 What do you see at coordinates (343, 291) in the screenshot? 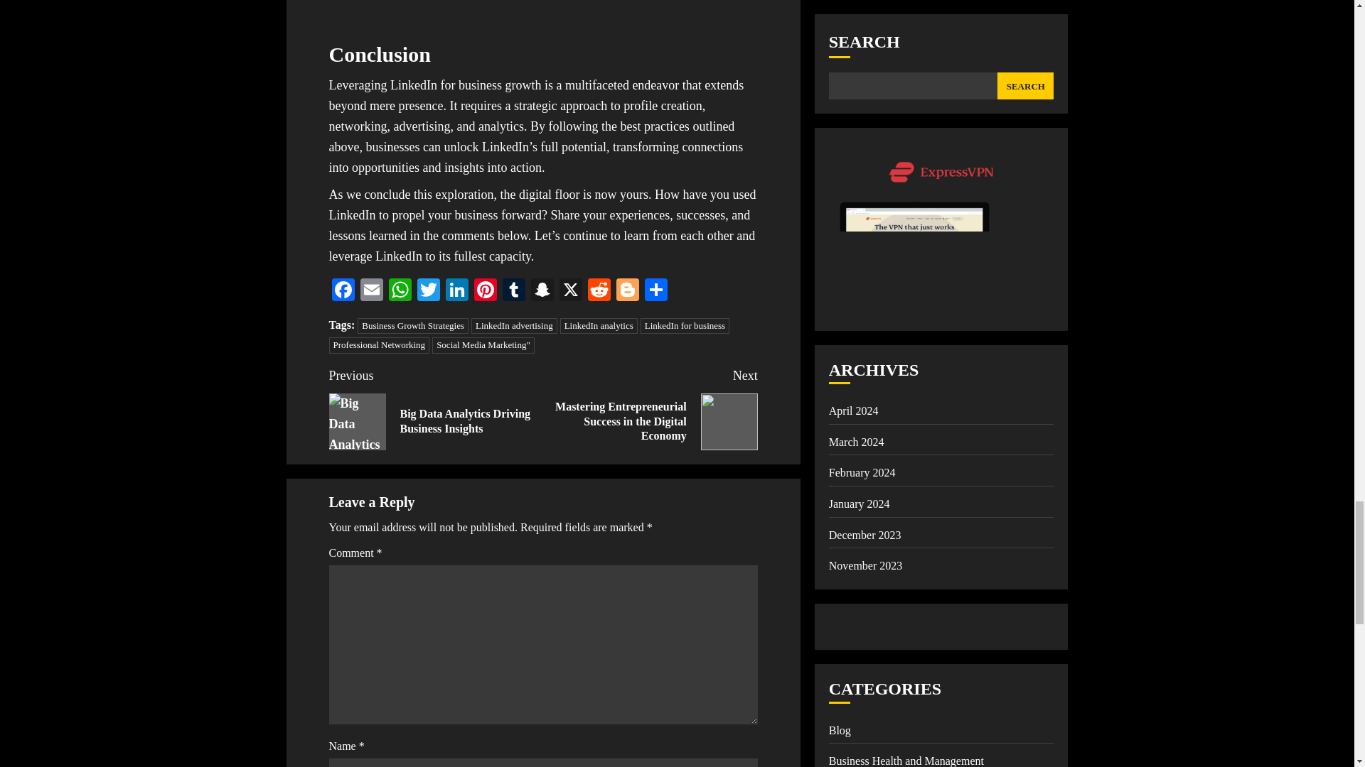
I see `Facebook` at bounding box center [343, 291].